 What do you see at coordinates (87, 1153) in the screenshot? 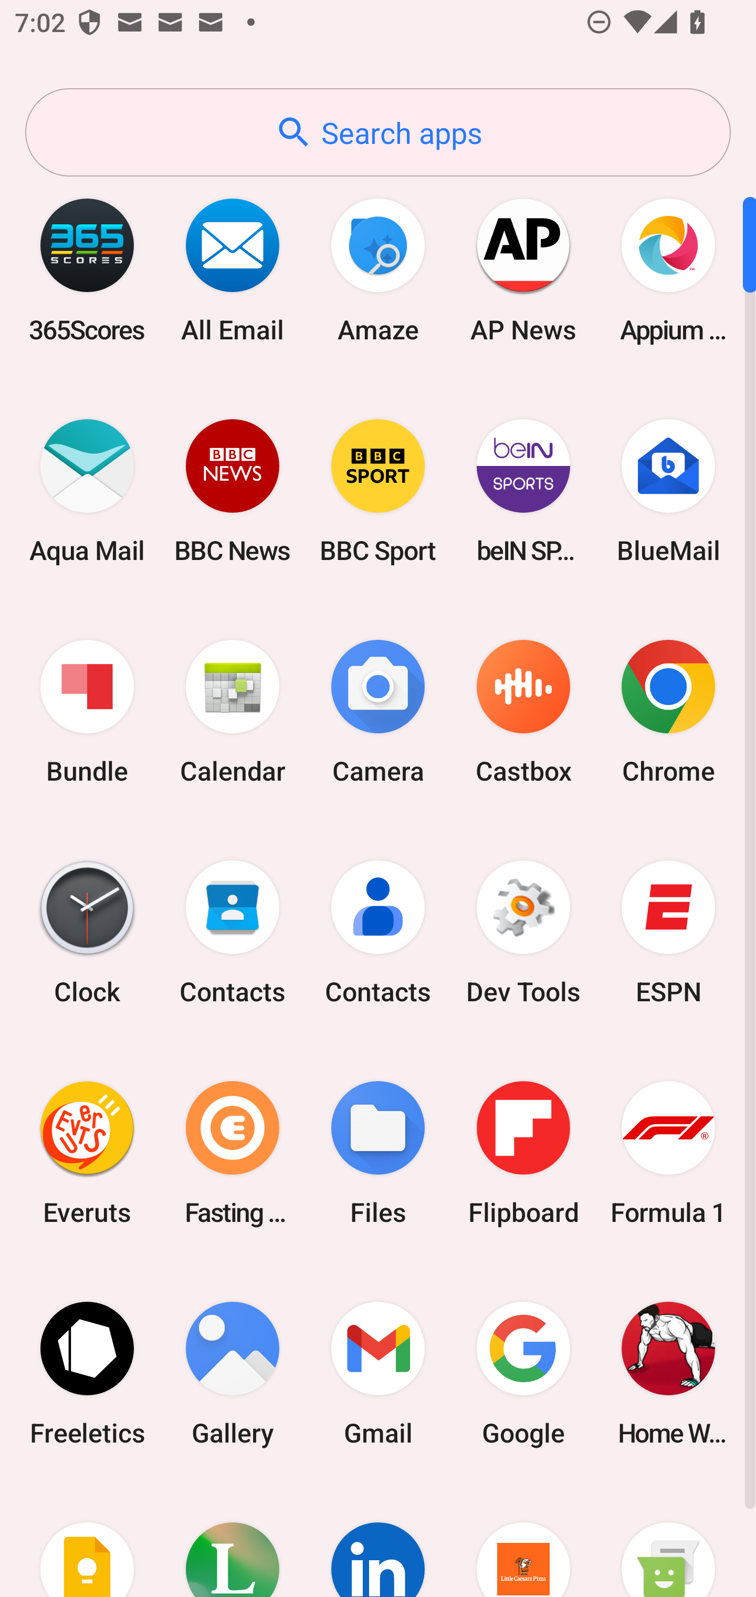
I see `Everuts` at bounding box center [87, 1153].